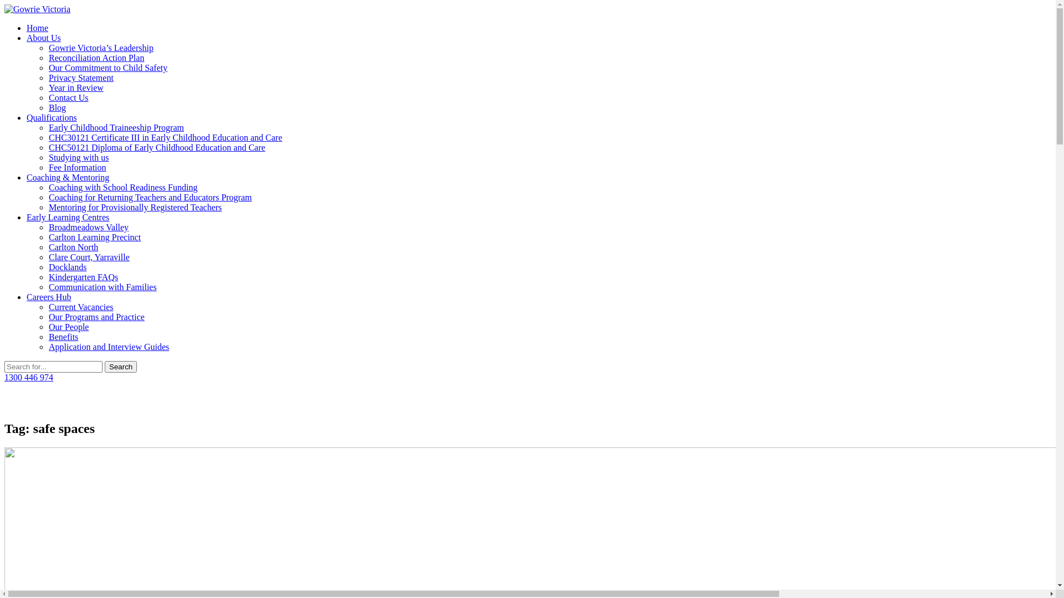 This screenshot has height=598, width=1064. What do you see at coordinates (69, 327) in the screenshot?
I see `Our People` at bounding box center [69, 327].